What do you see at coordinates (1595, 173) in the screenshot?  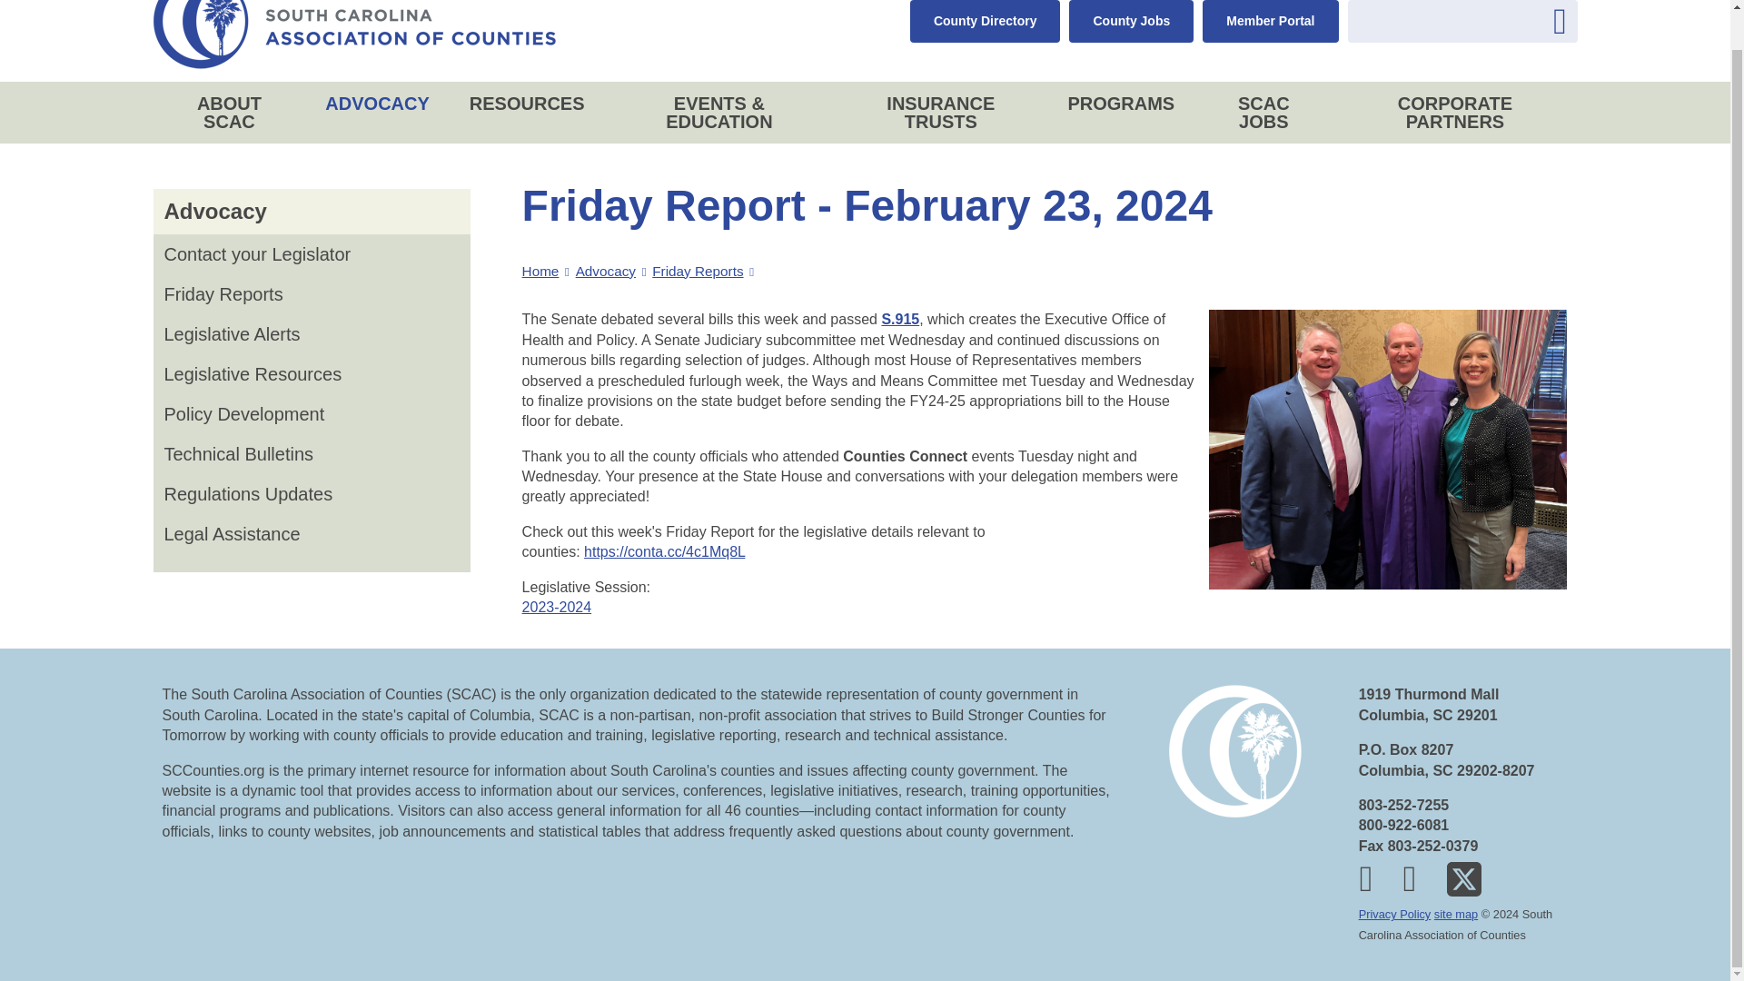 I see `RESOURCES` at bounding box center [1595, 173].